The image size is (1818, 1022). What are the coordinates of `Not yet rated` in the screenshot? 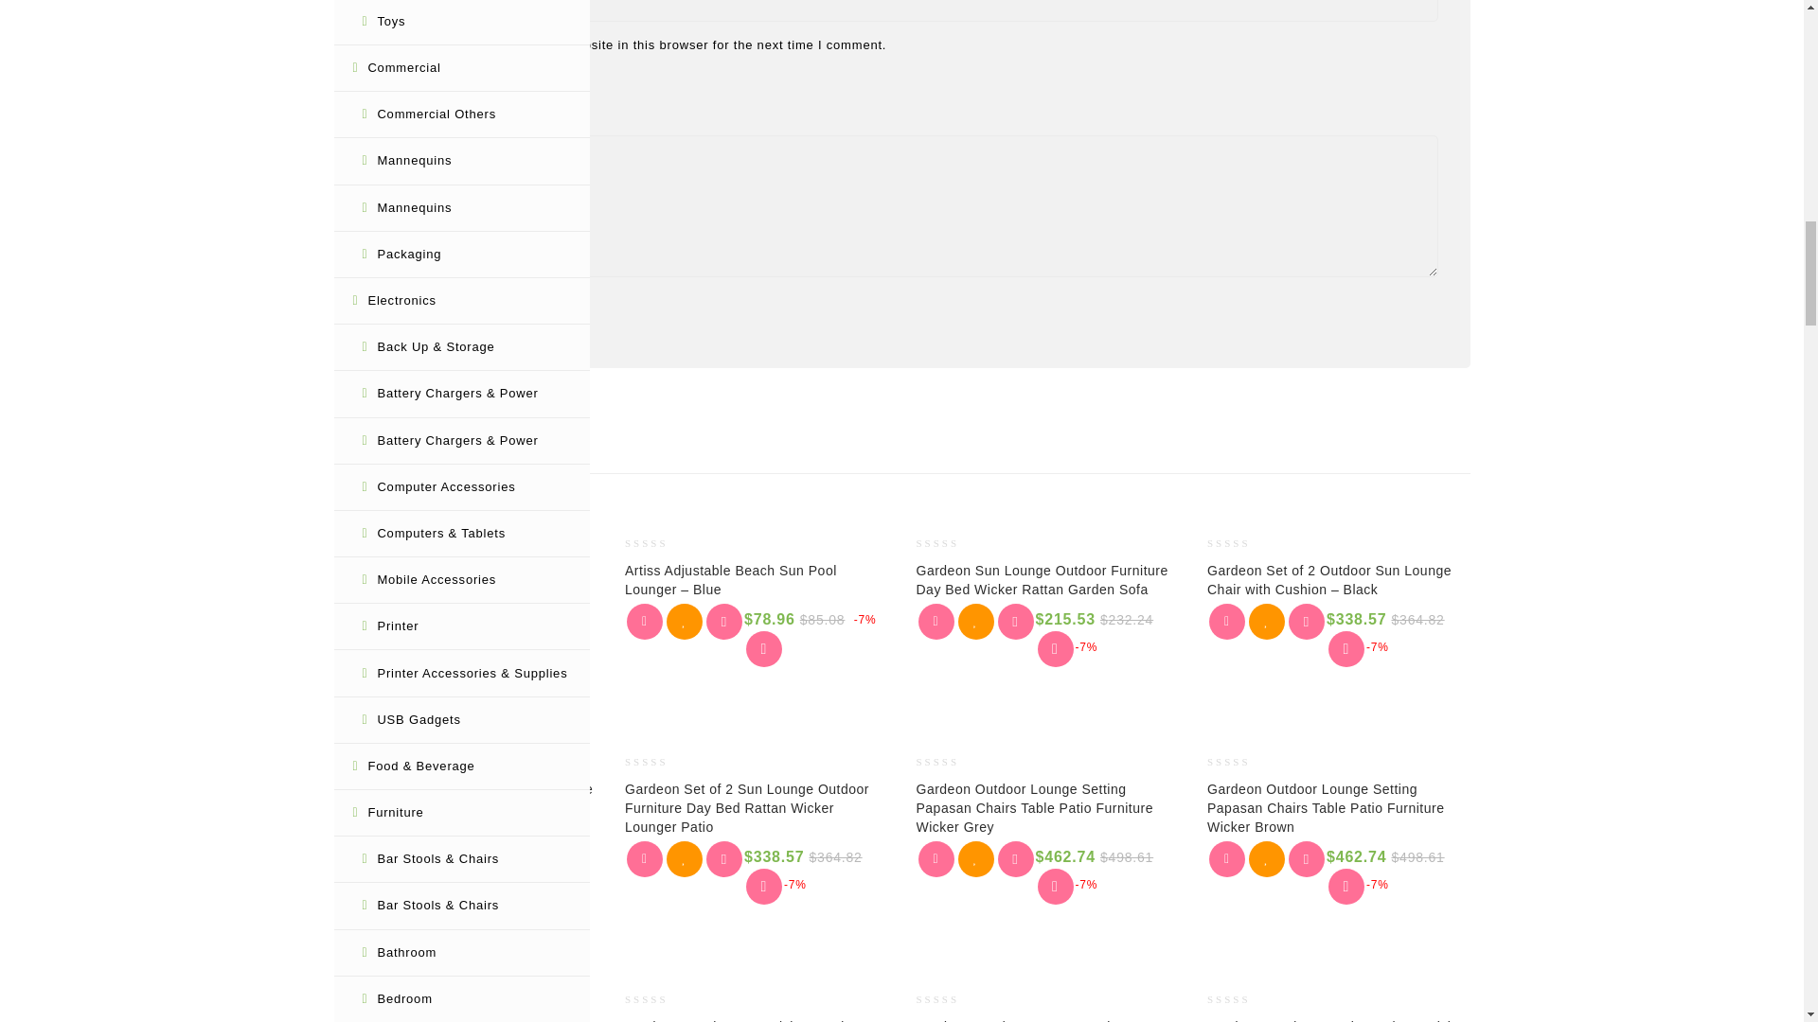 It's located at (949, 543).